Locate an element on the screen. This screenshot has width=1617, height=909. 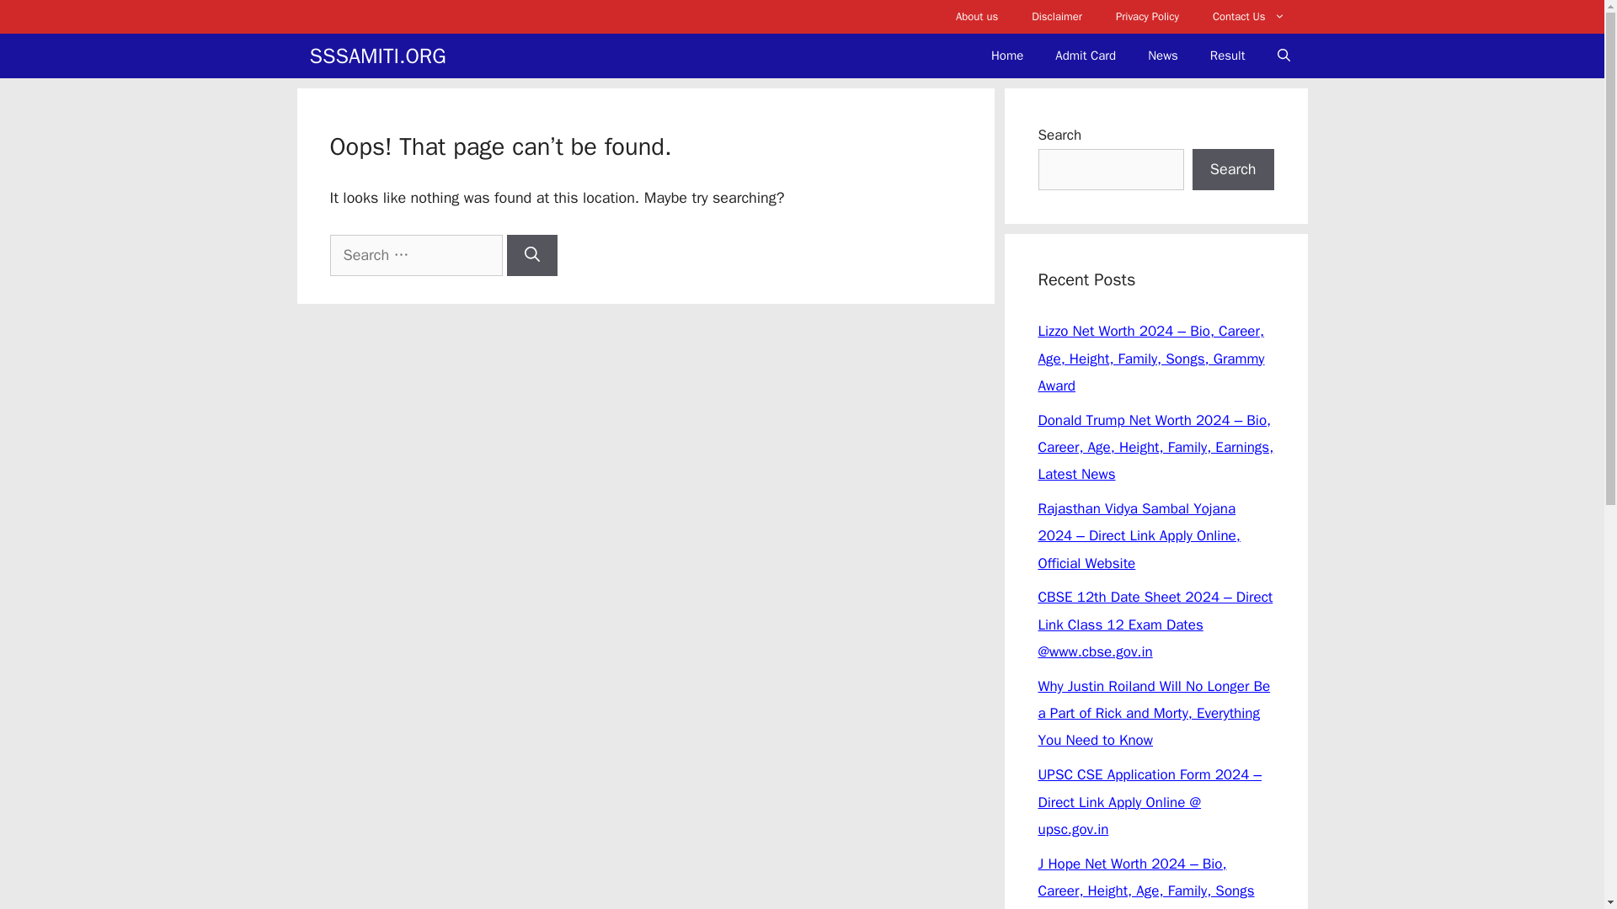
Privacy Policy is located at coordinates (1147, 17).